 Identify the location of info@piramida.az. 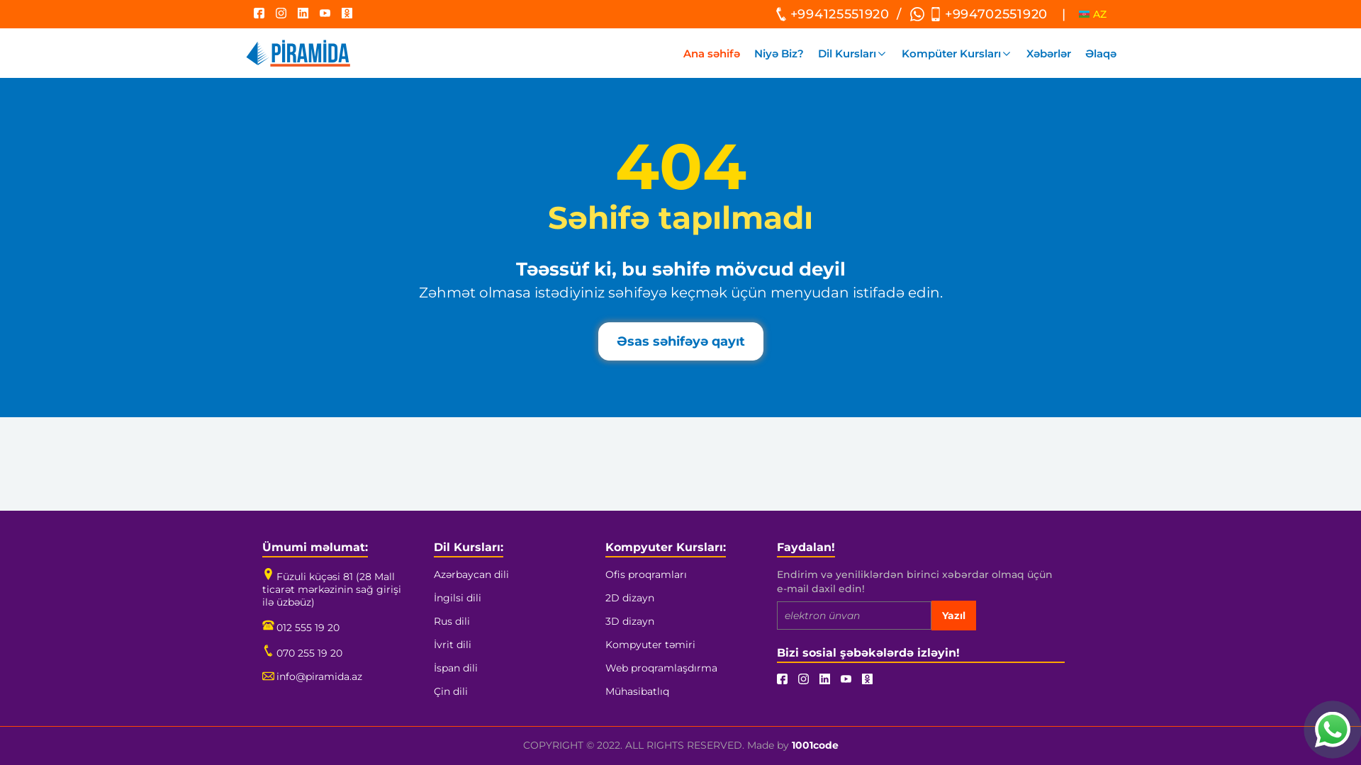
(312, 676).